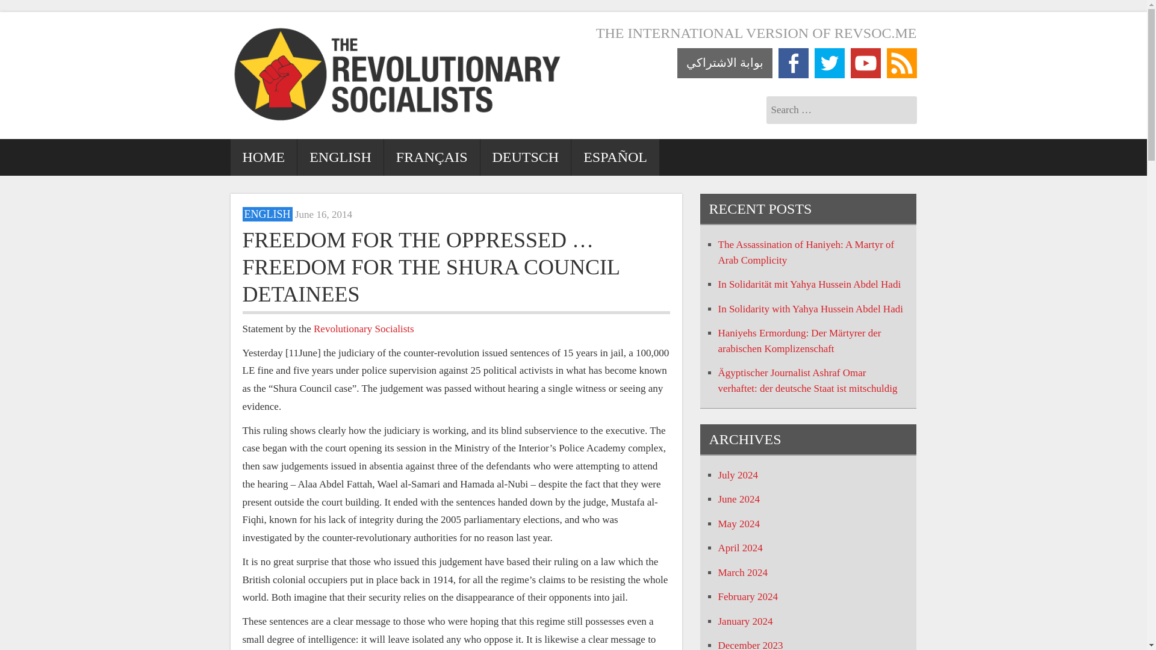  I want to click on February 2024, so click(748, 596).